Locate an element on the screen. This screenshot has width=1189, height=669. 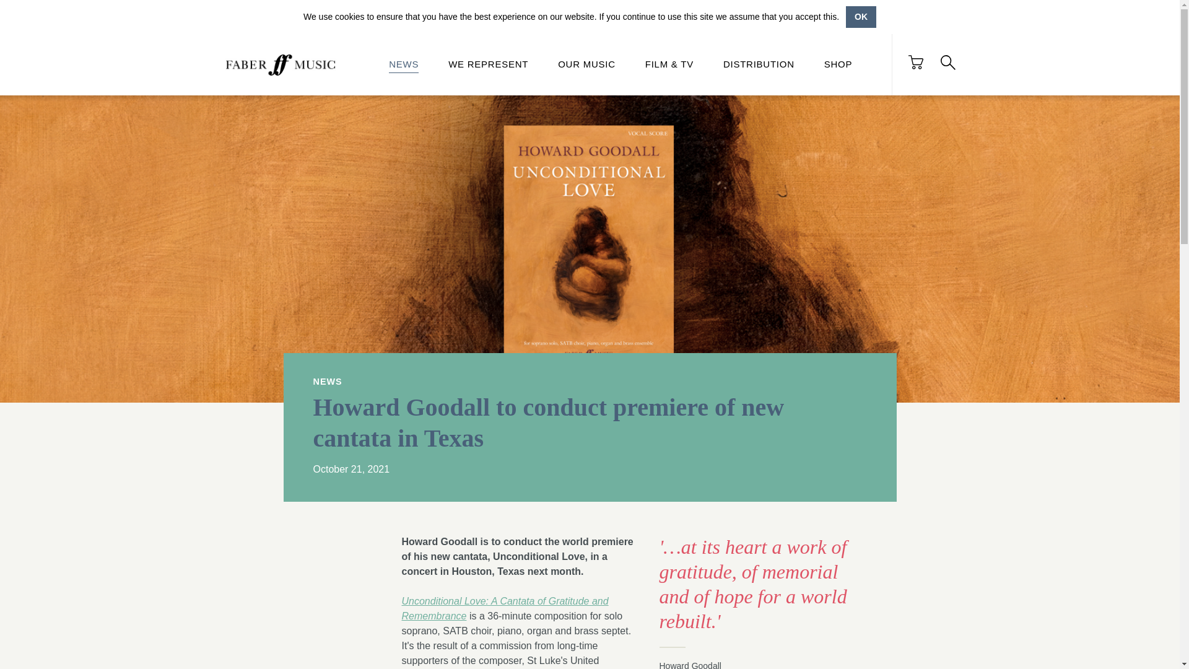
WE REPRESENT is located at coordinates (488, 66).